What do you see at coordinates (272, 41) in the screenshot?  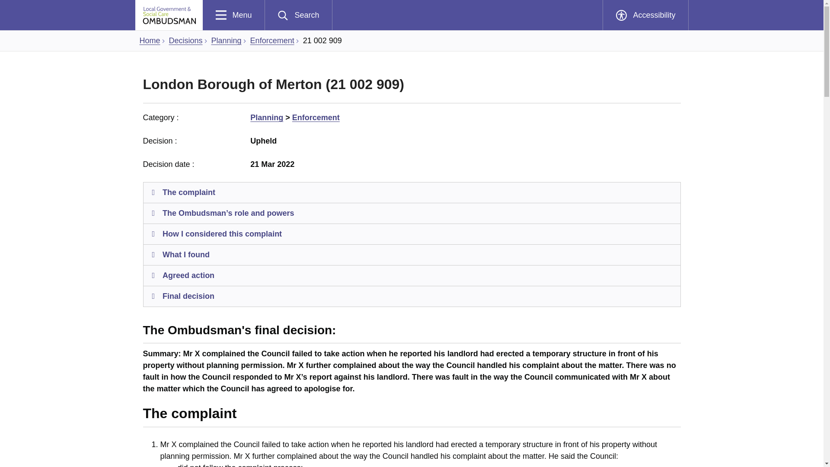 I see `Enforcement` at bounding box center [272, 41].